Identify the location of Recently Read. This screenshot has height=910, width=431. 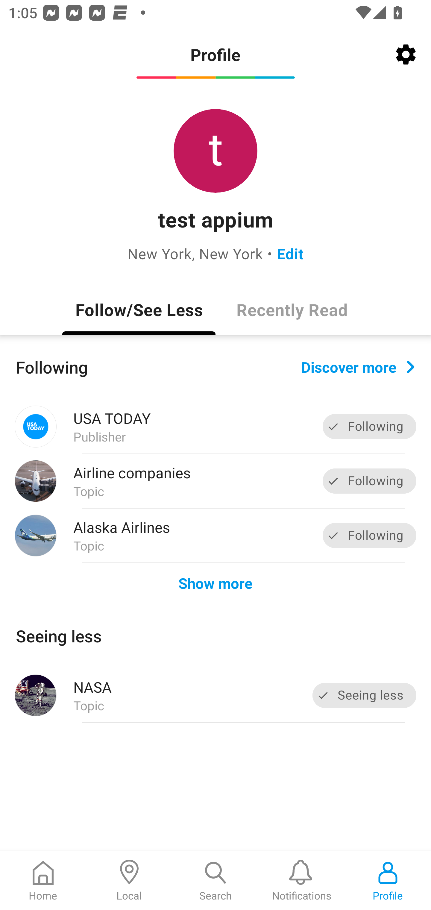
(292, 309).